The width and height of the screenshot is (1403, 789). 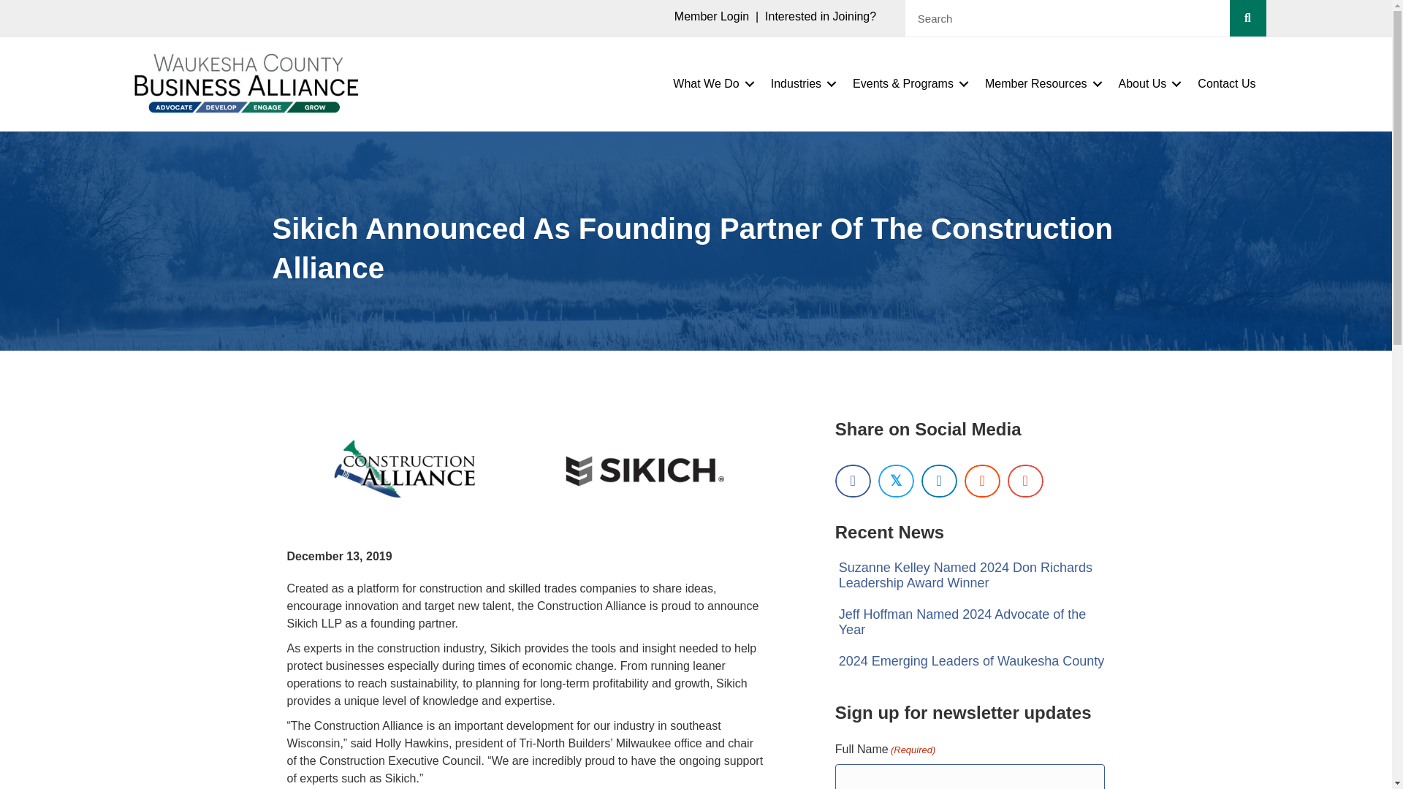 I want to click on WCBA-High-Res, so click(x=243, y=82).